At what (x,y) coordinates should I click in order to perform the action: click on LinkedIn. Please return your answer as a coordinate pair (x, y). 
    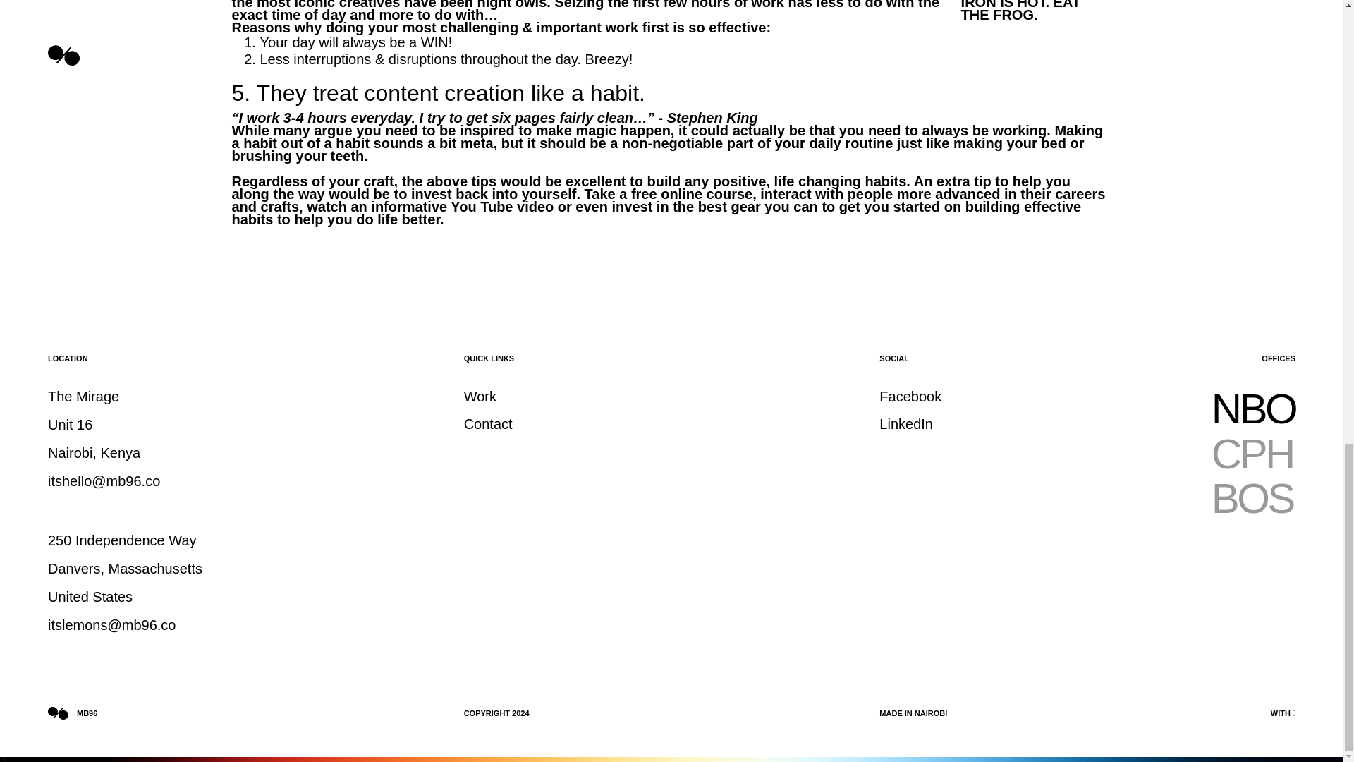
    Looking at the image, I should click on (905, 426).